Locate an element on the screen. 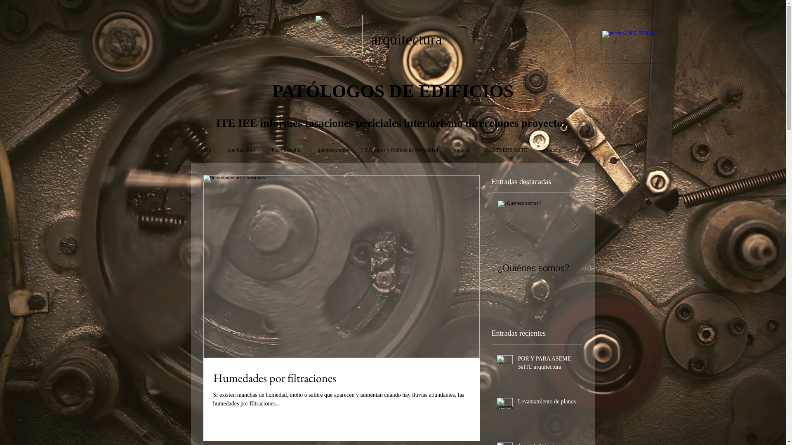 This screenshot has width=792, height=445. Grietas en los edificios is located at coordinates (724, 274).